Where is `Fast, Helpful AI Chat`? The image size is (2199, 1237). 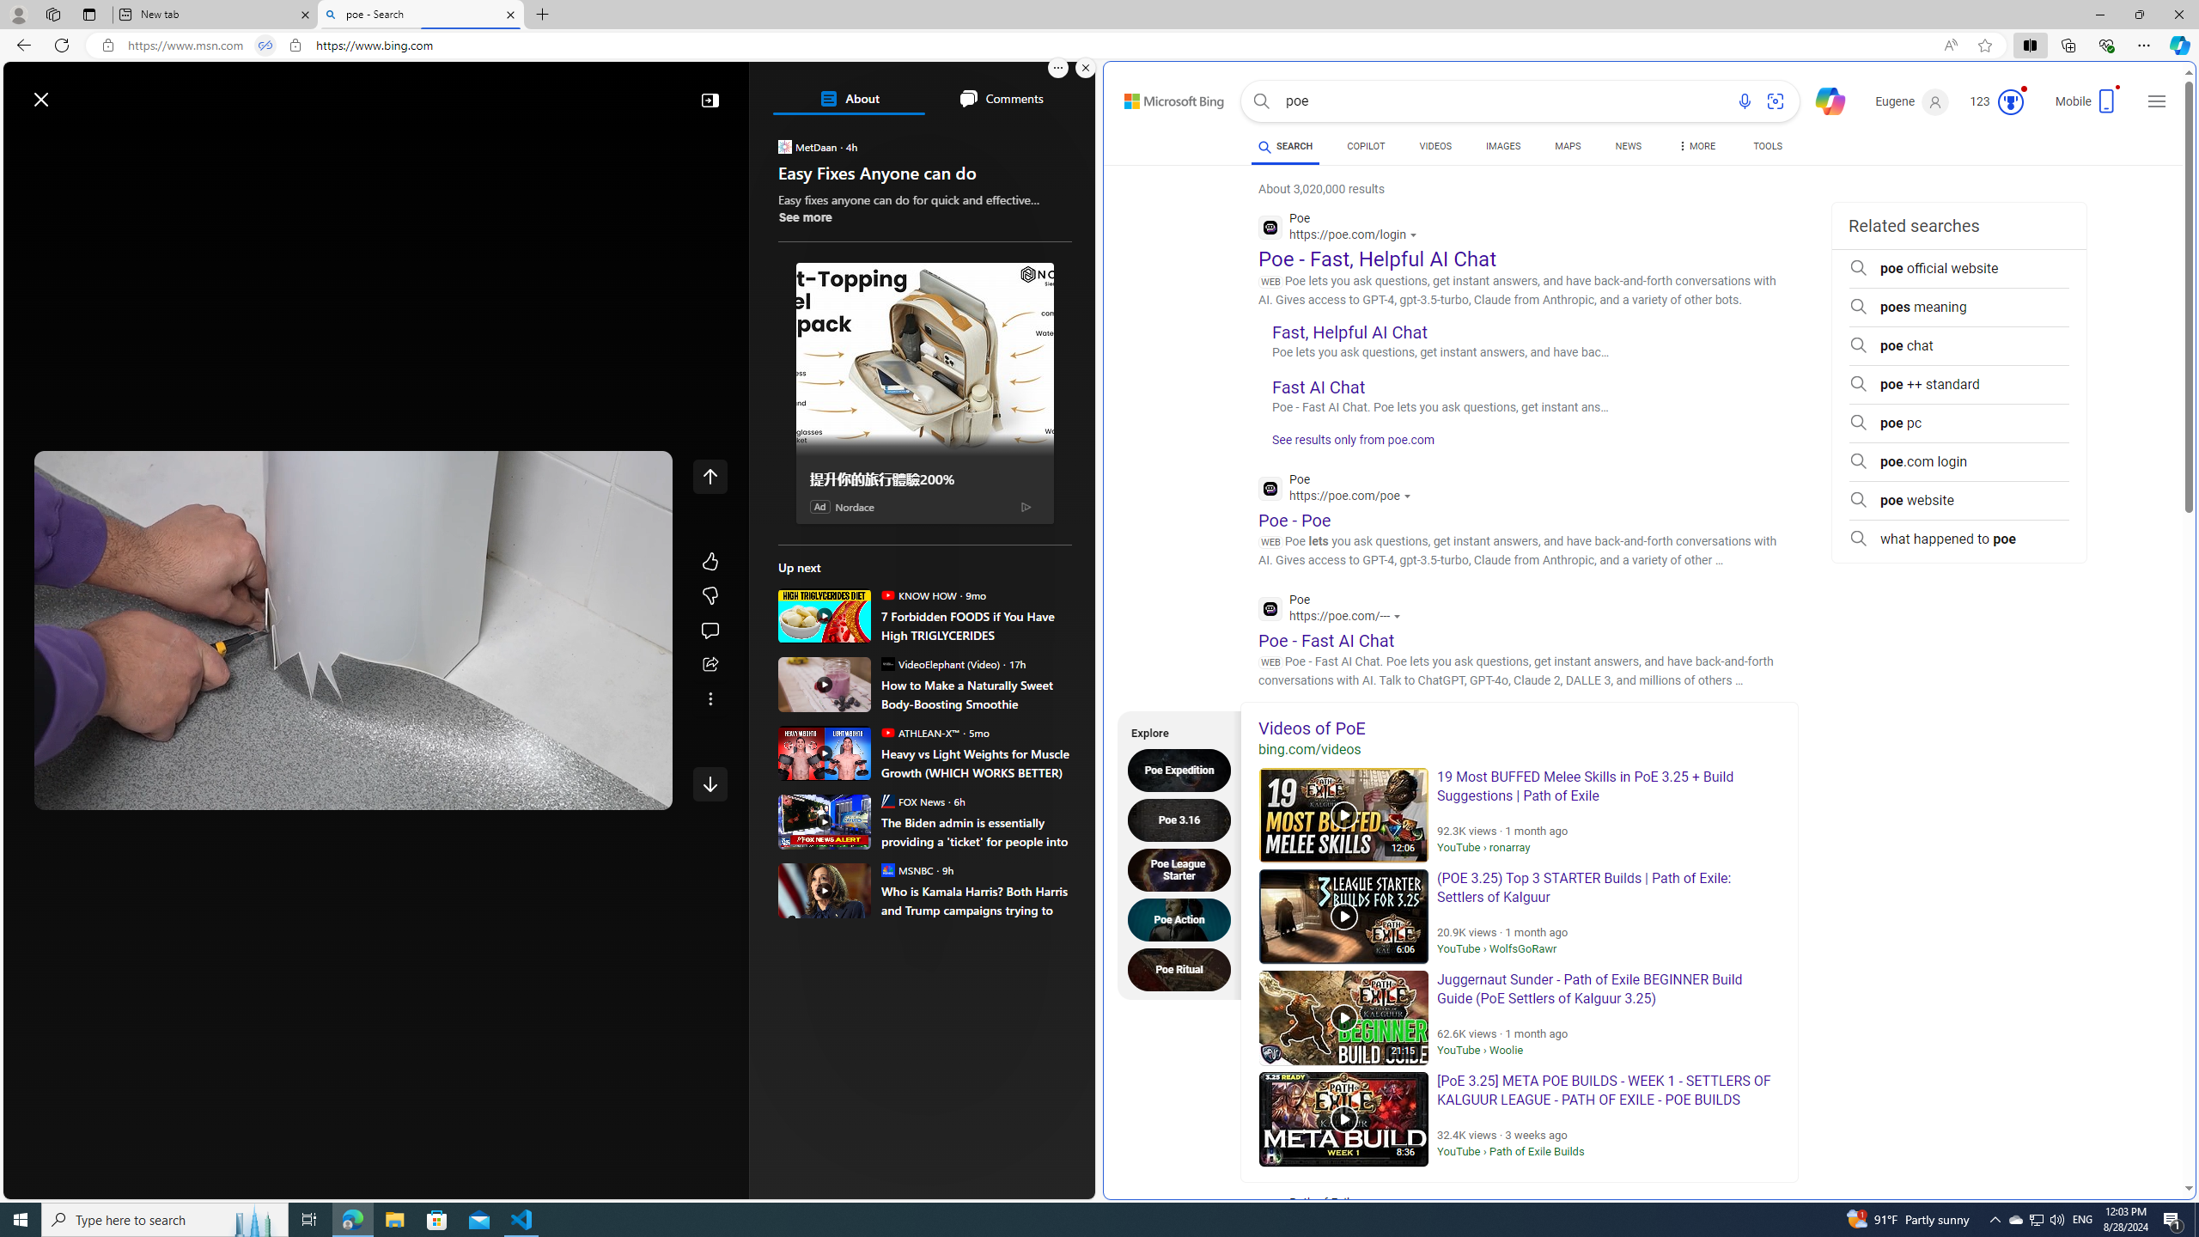 Fast, Helpful AI Chat is located at coordinates (1350, 332).